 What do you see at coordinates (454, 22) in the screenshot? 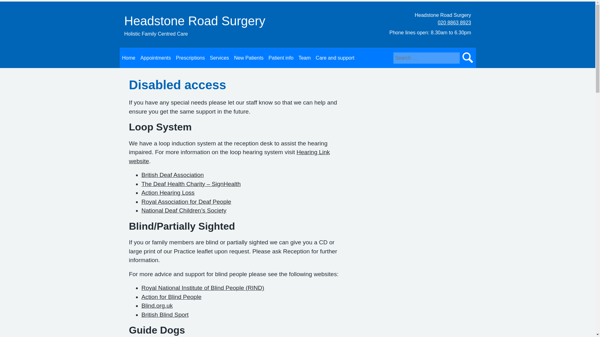
I see `020 8863 8923` at bounding box center [454, 22].